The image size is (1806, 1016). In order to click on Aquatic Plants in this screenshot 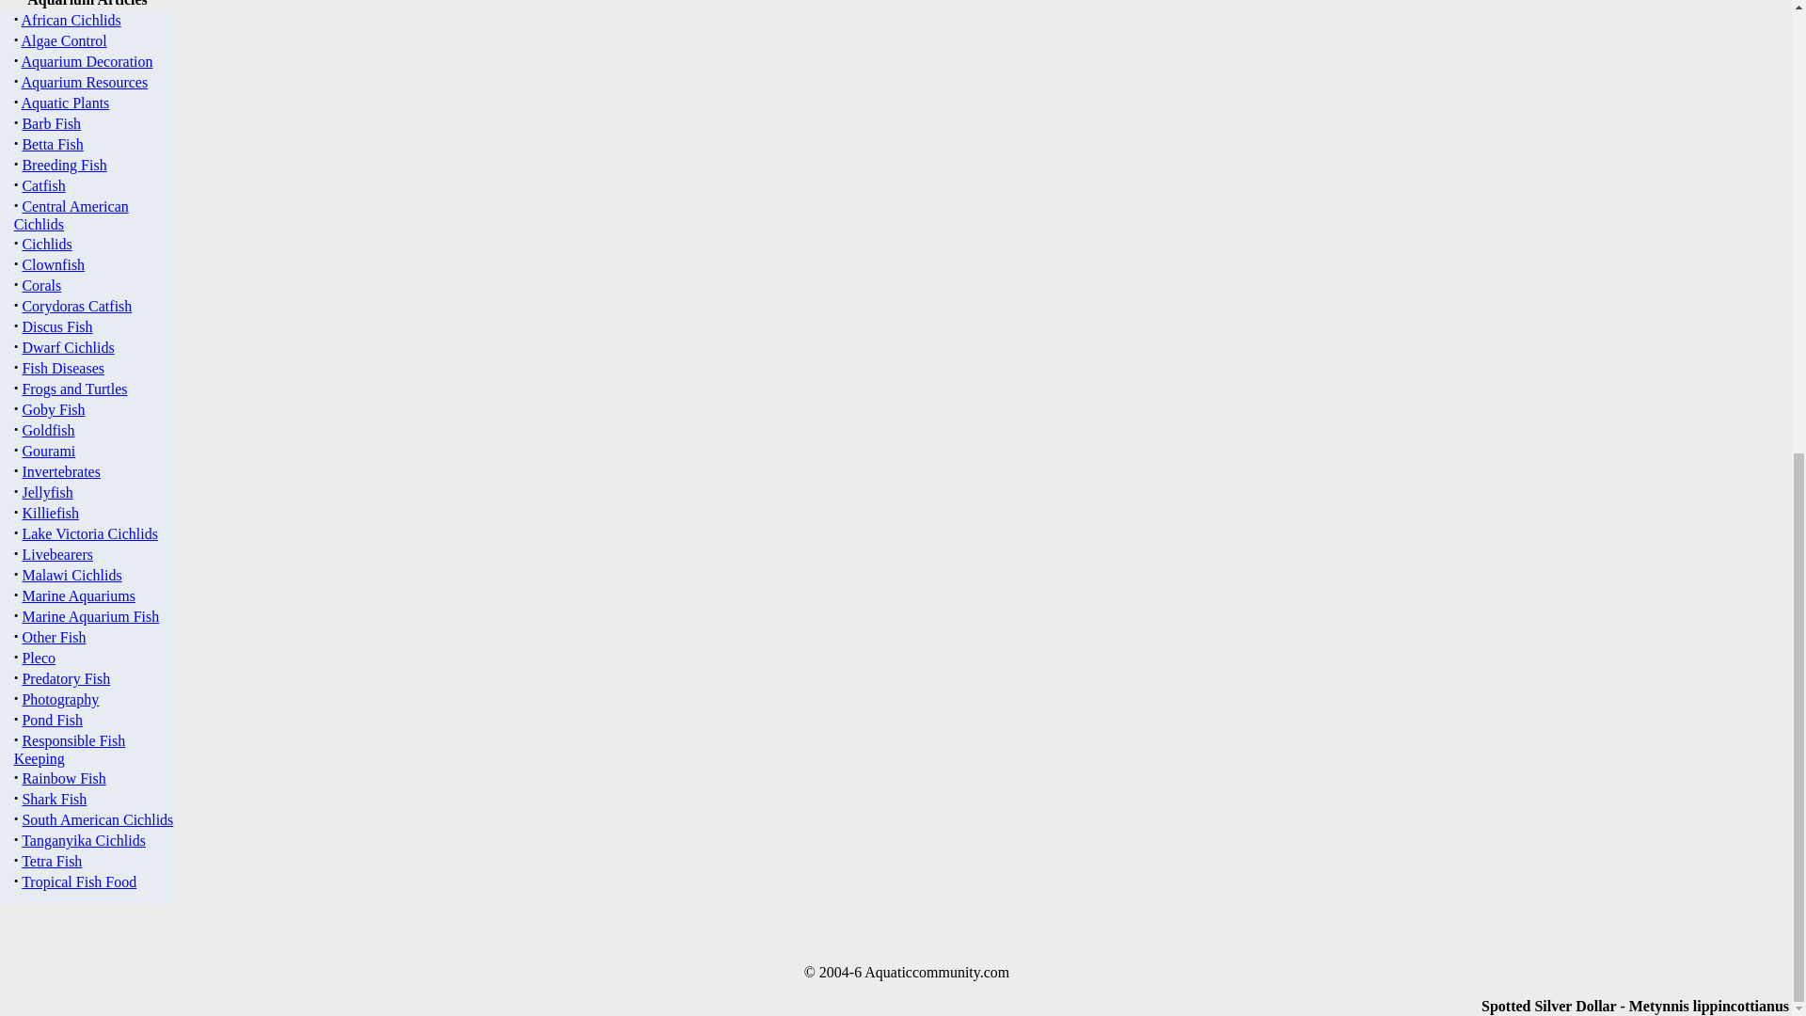, I will do `click(66, 103)`.